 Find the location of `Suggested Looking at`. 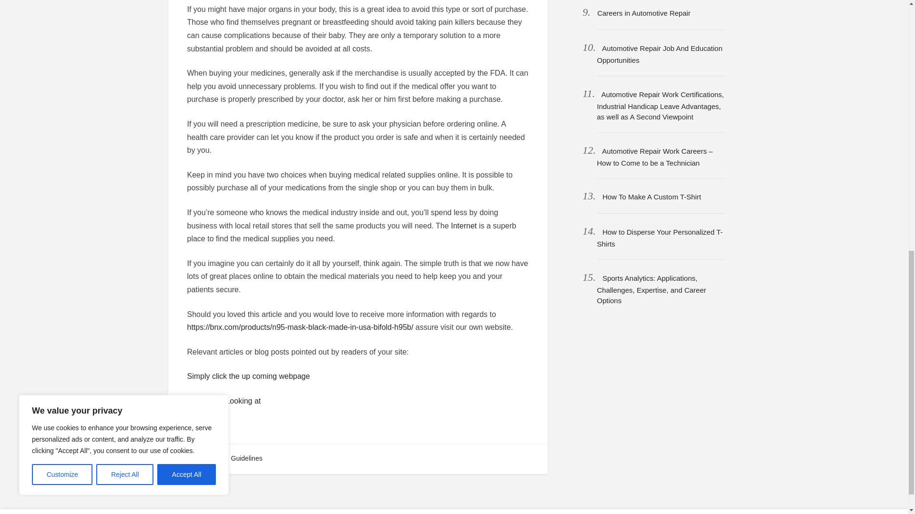

Suggested Looking at is located at coordinates (224, 401).